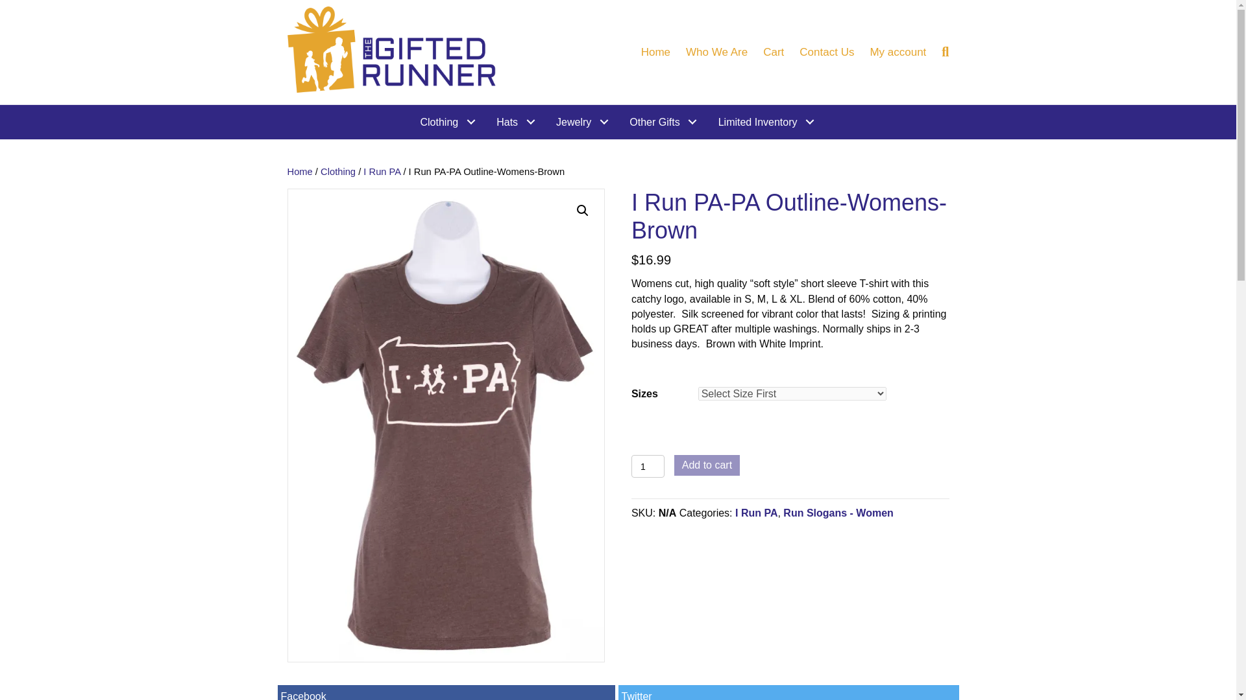 The width and height of the screenshot is (1246, 700). What do you see at coordinates (517, 122) in the screenshot?
I see `Hats` at bounding box center [517, 122].